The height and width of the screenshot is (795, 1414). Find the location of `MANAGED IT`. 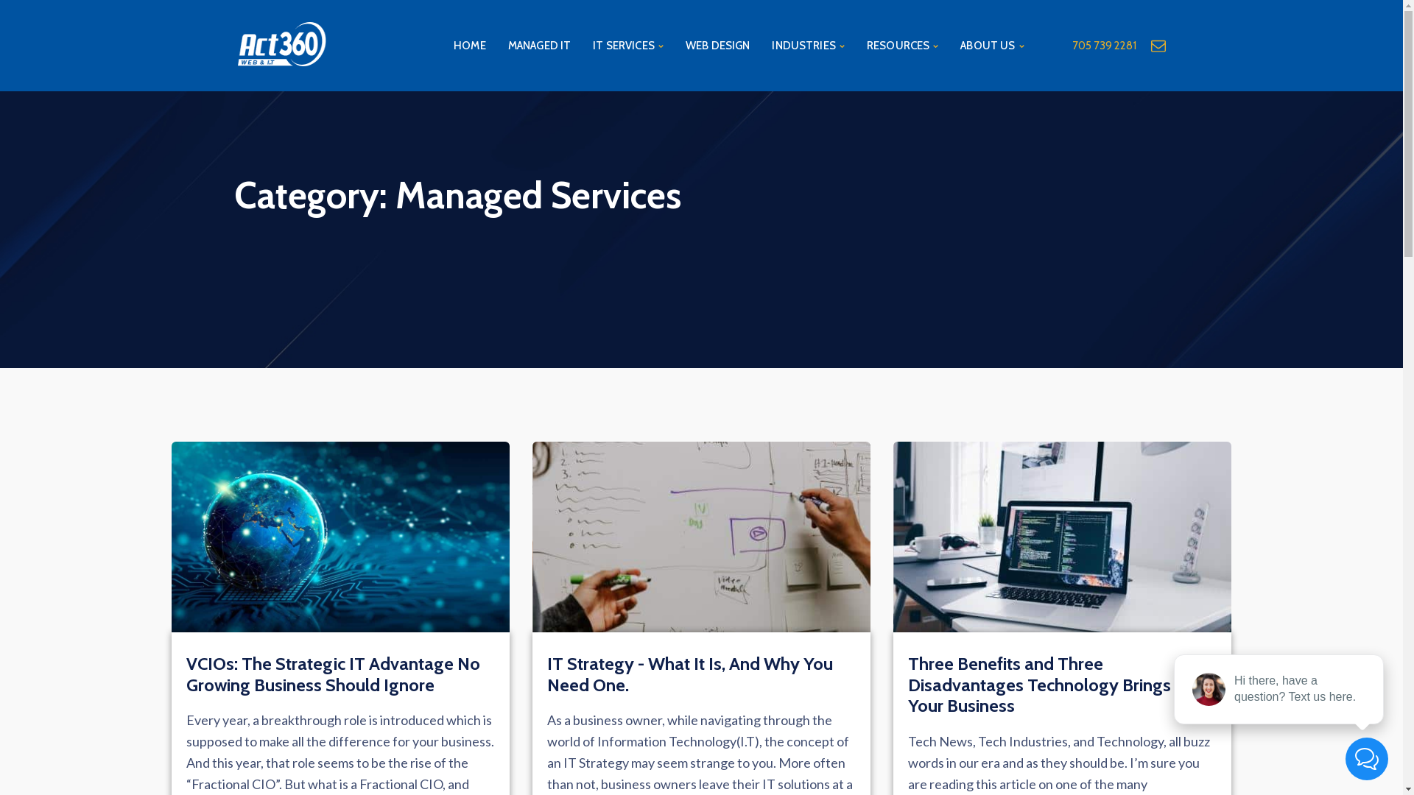

MANAGED IT is located at coordinates (540, 46).